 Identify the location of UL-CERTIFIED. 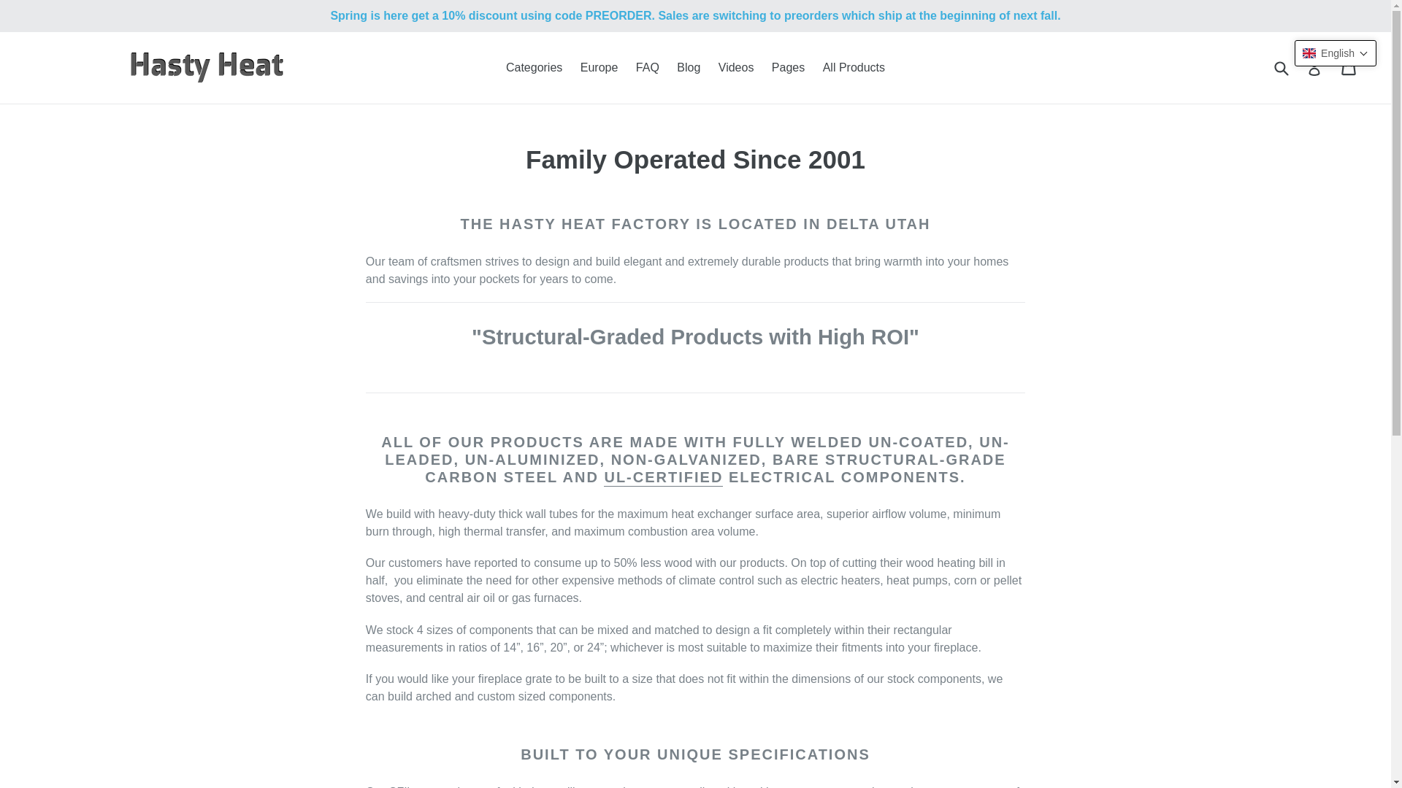
(663, 477).